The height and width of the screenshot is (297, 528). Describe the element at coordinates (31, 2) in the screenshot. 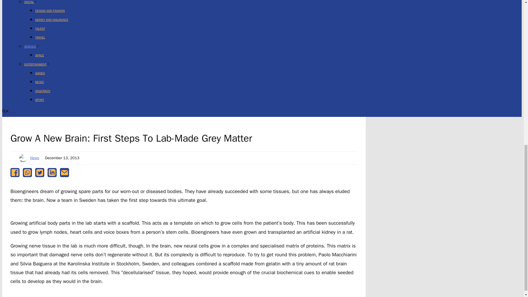

I see `SOCIAL` at that location.